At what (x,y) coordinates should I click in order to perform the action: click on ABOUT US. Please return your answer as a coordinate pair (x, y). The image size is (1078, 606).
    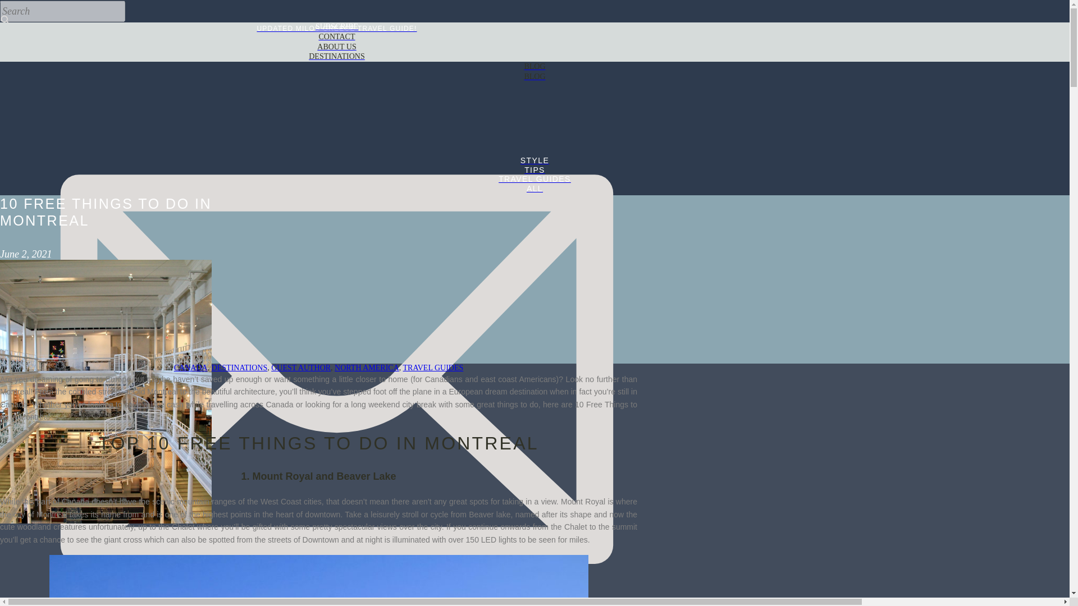
    Looking at the image, I should click on (337, 47).